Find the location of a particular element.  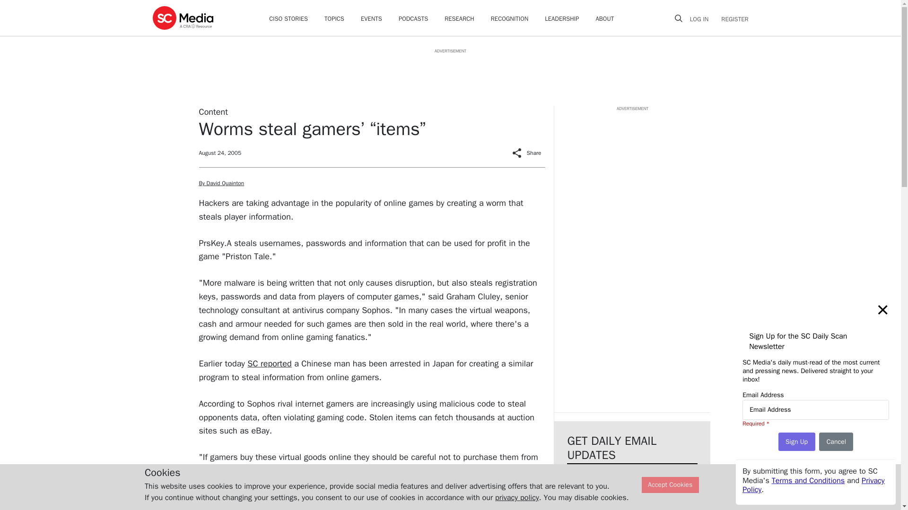

LOG IN is located at coordinates (703, 19).